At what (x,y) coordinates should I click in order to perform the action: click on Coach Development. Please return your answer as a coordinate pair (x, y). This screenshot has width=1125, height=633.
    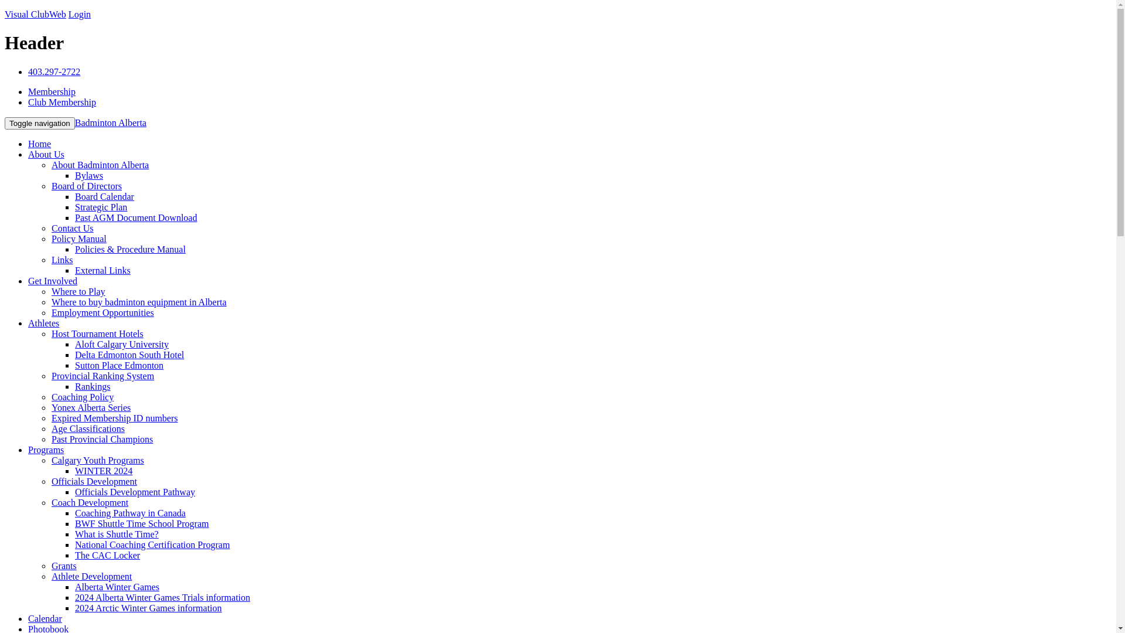
    Looking at the image, I should click on (90, 503).